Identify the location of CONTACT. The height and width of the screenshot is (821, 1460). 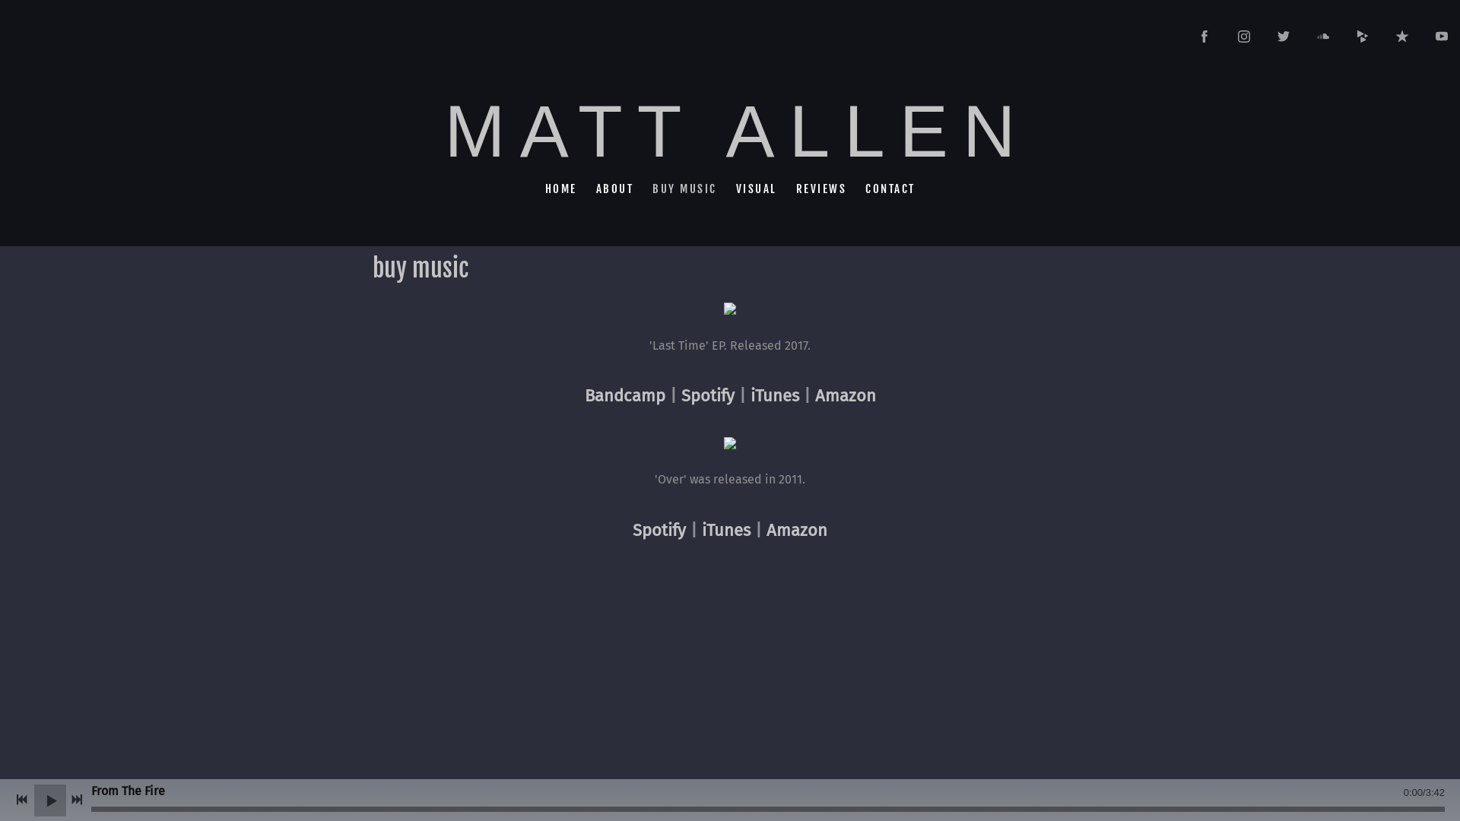
(890, 189).